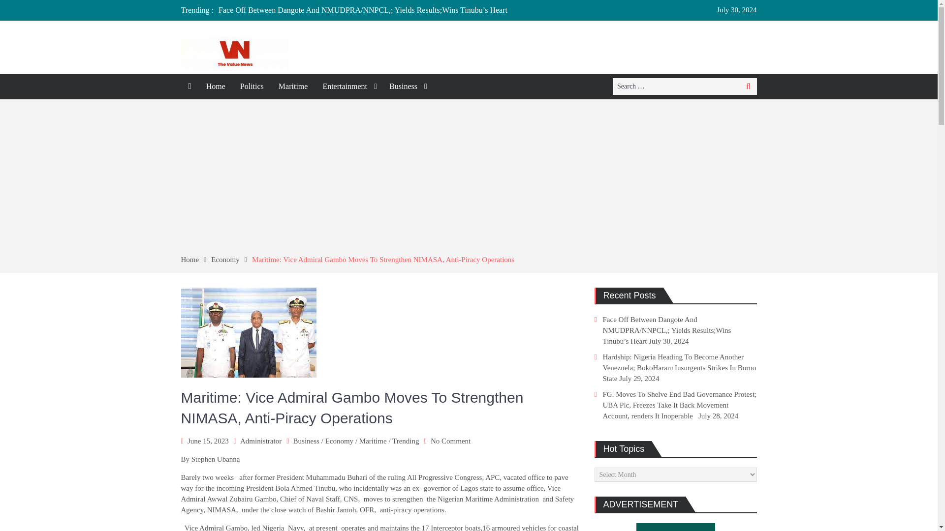 This screenshot has height=531, width=945. I want to click on Administrator, so click(261, 441).